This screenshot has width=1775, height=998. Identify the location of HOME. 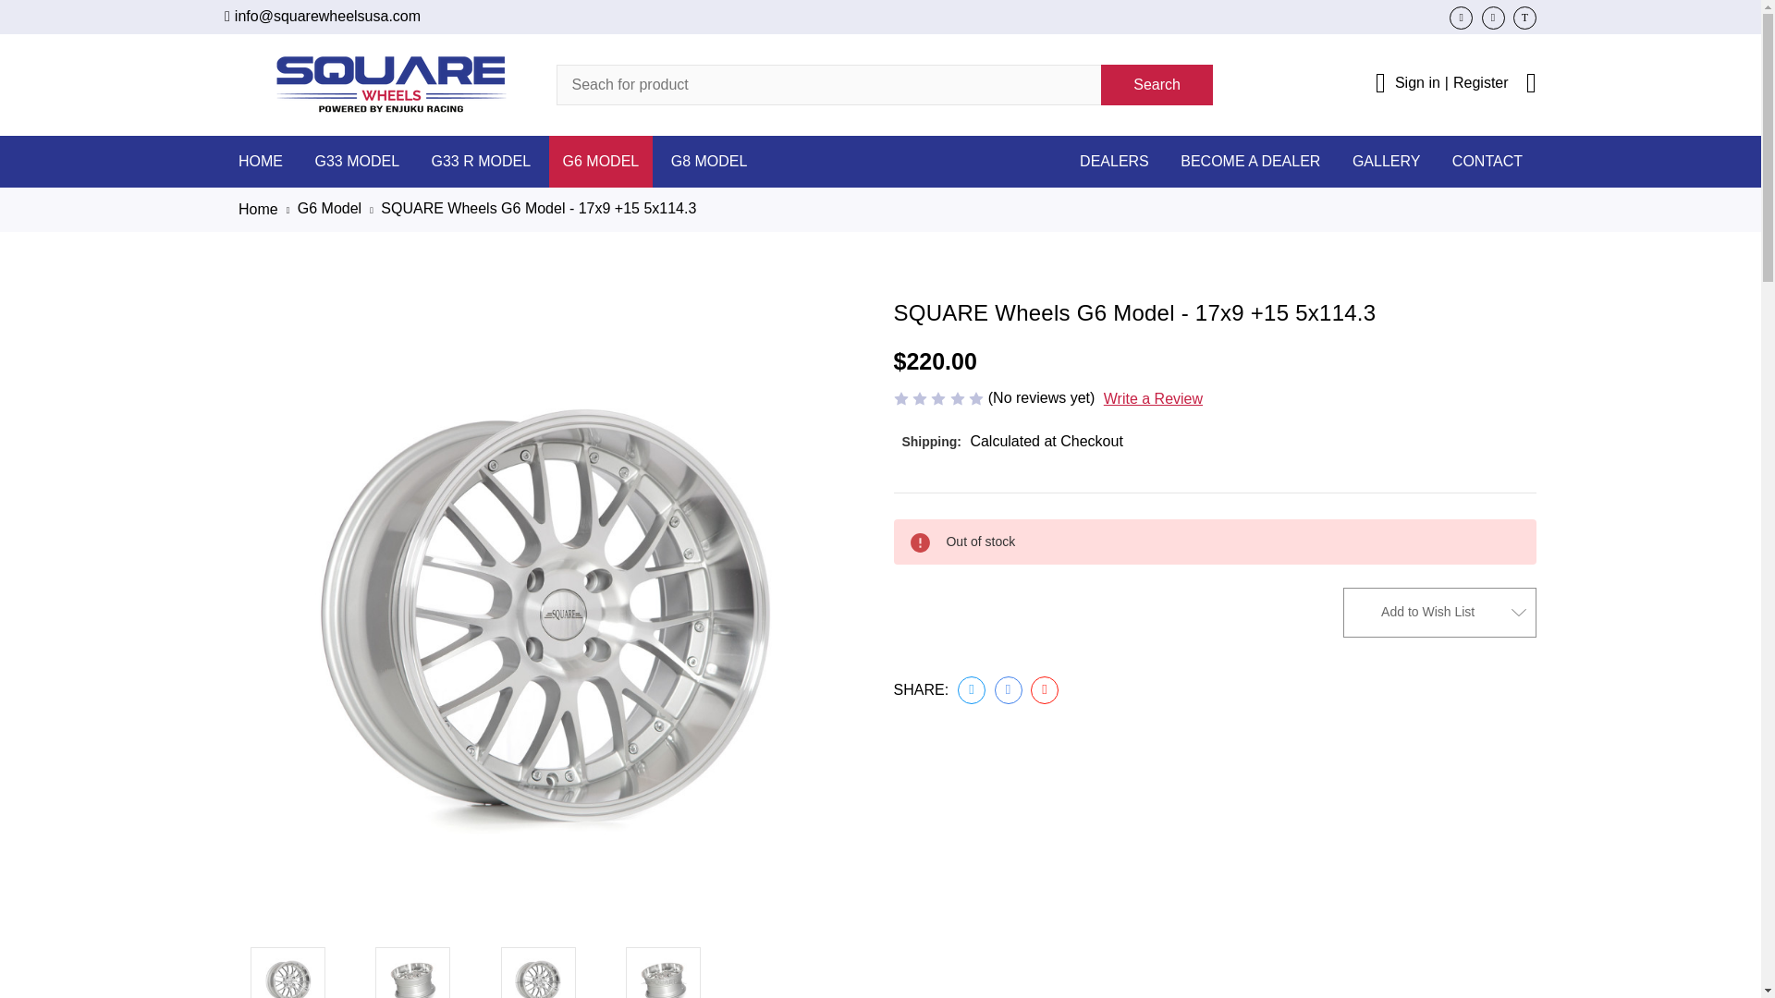
(261, 160).